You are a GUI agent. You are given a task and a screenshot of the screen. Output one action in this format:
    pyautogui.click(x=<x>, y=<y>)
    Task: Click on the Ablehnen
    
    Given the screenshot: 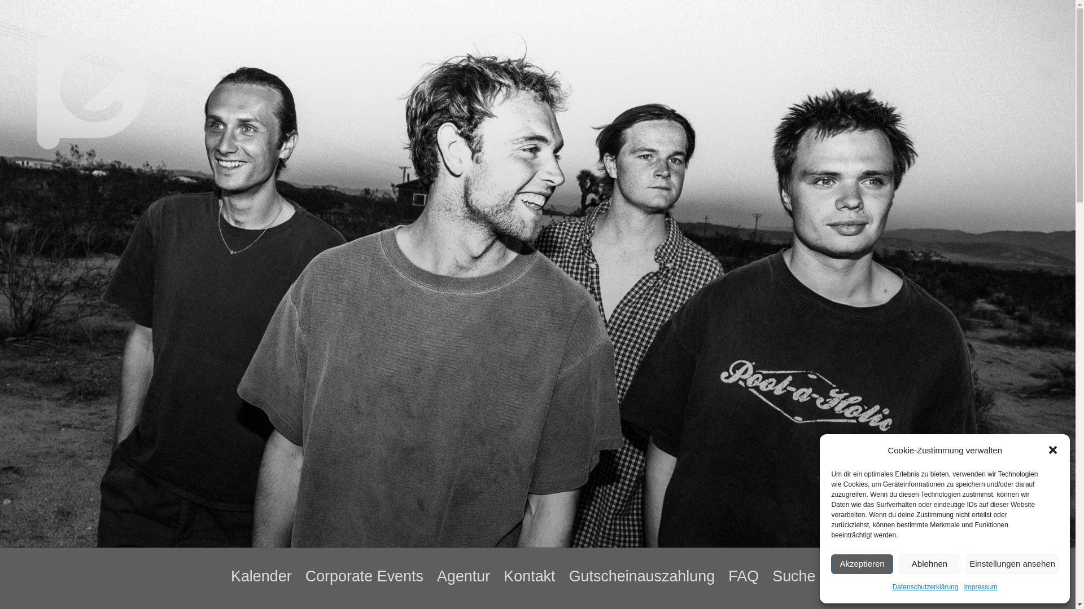 What is the action you would take?
    pyautogui.click(x=929, y=564)
    